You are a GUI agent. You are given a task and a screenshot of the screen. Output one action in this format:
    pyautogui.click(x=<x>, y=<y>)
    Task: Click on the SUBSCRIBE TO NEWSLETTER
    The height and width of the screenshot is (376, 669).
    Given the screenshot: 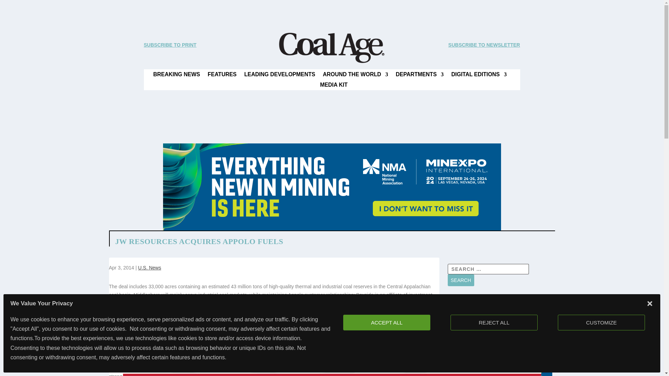 What is the action you would take?
    pyautogui.click(x=484, y=45)
    